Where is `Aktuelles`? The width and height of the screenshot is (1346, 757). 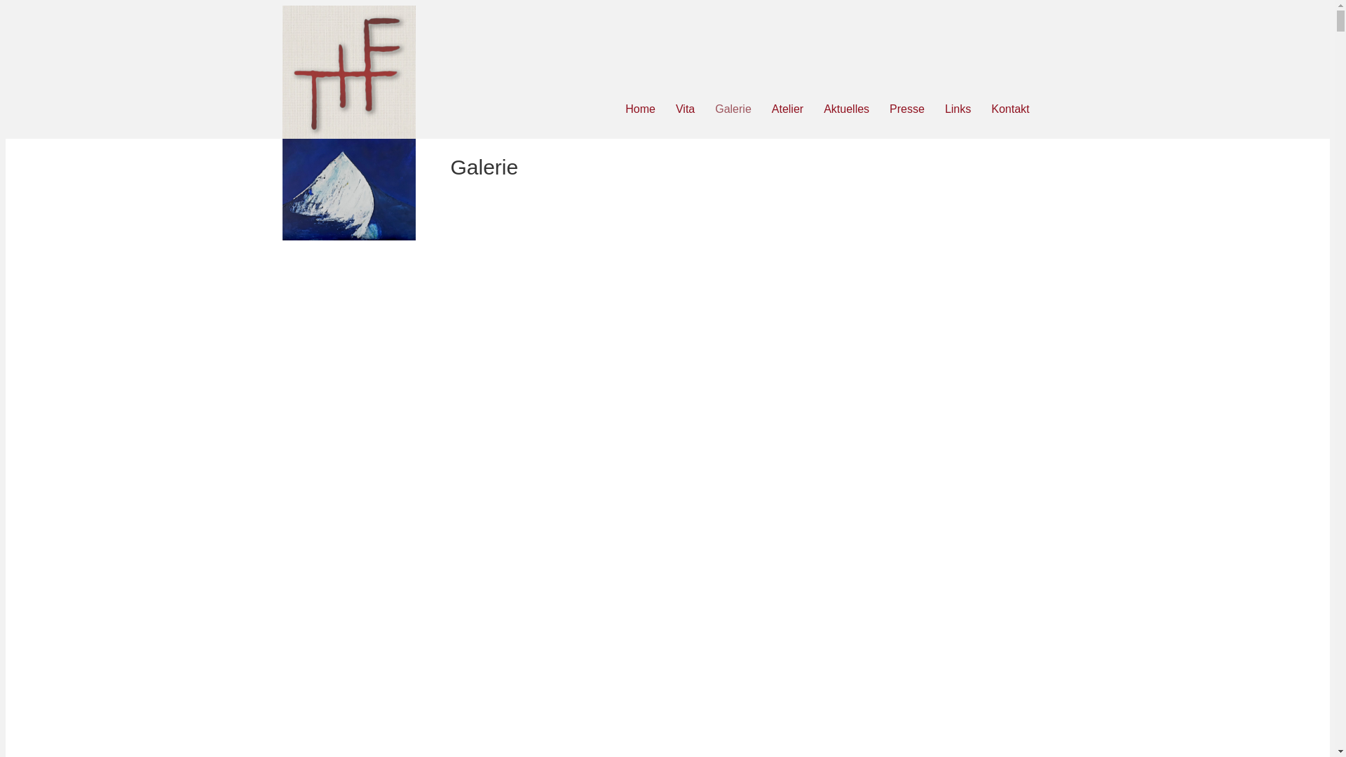 Aktuelles is located at coordinates (847, 109).